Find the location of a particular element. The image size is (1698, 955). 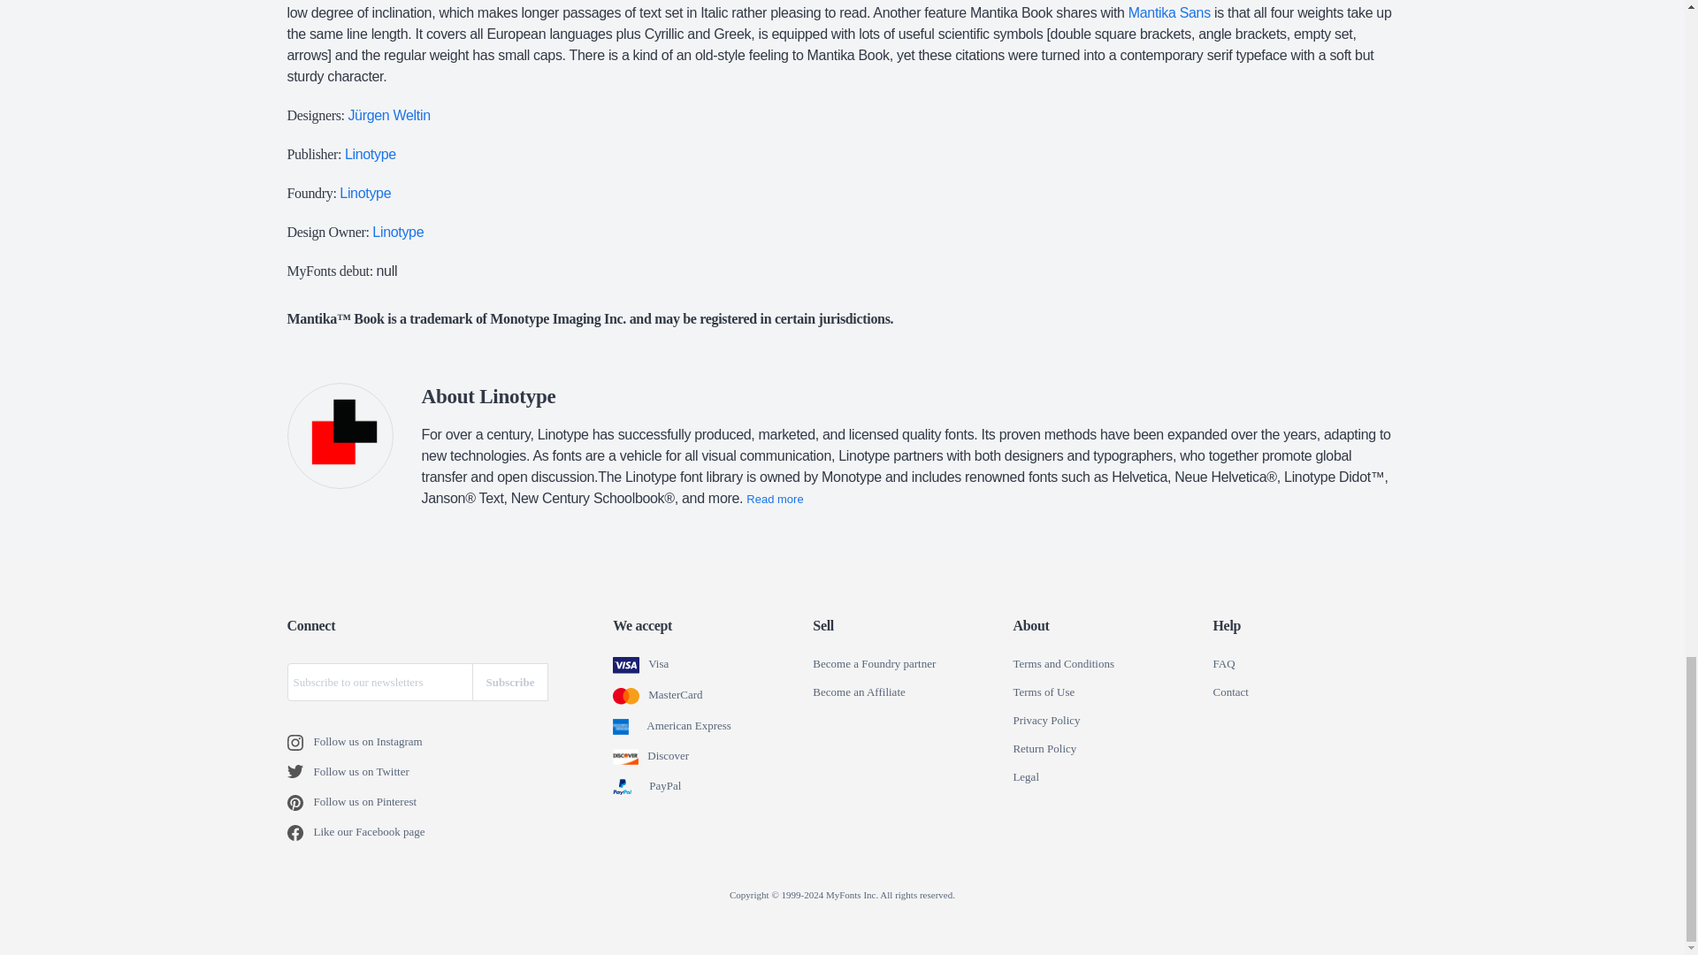

Follow us on Twitter is located at coordinates (299, 773).